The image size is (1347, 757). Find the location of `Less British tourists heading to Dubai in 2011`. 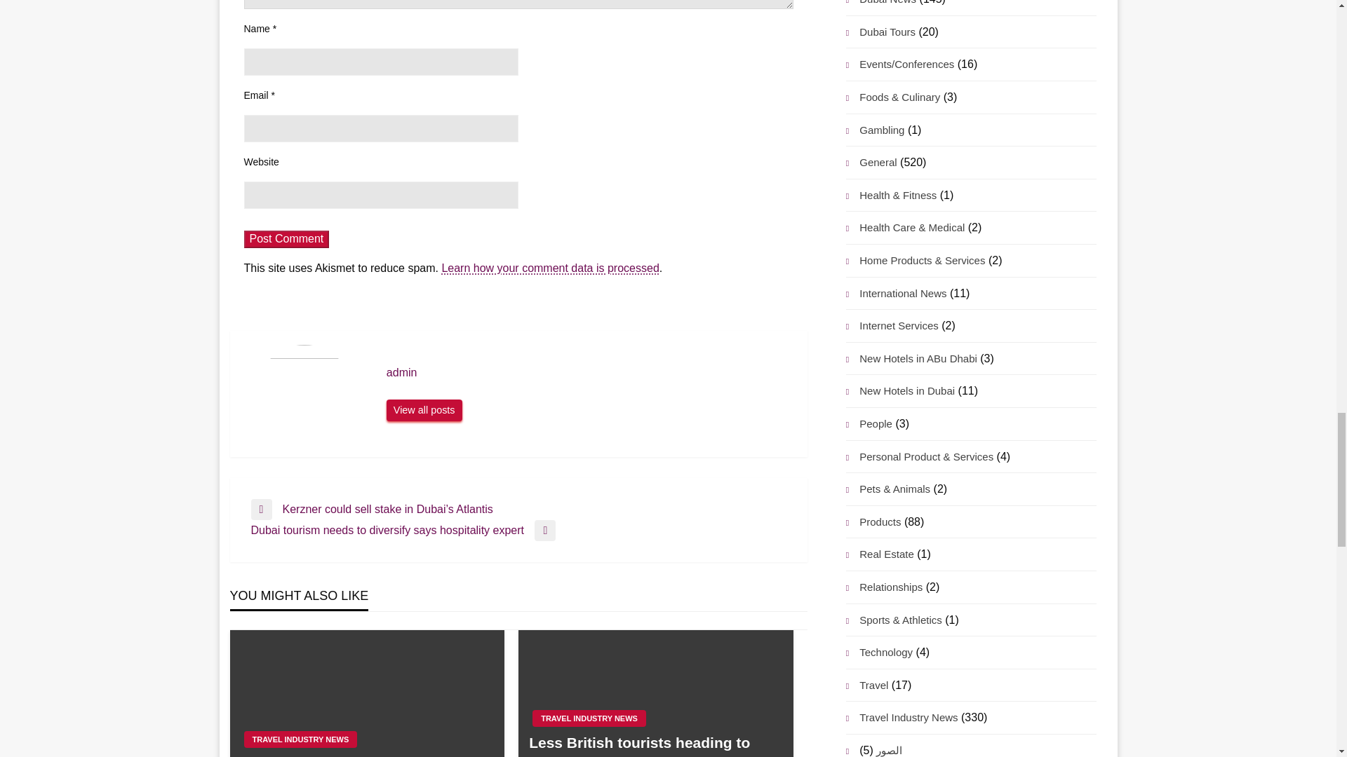

Less British tourists heading to Dubai in 2011 is located at coordinates (655, 744).